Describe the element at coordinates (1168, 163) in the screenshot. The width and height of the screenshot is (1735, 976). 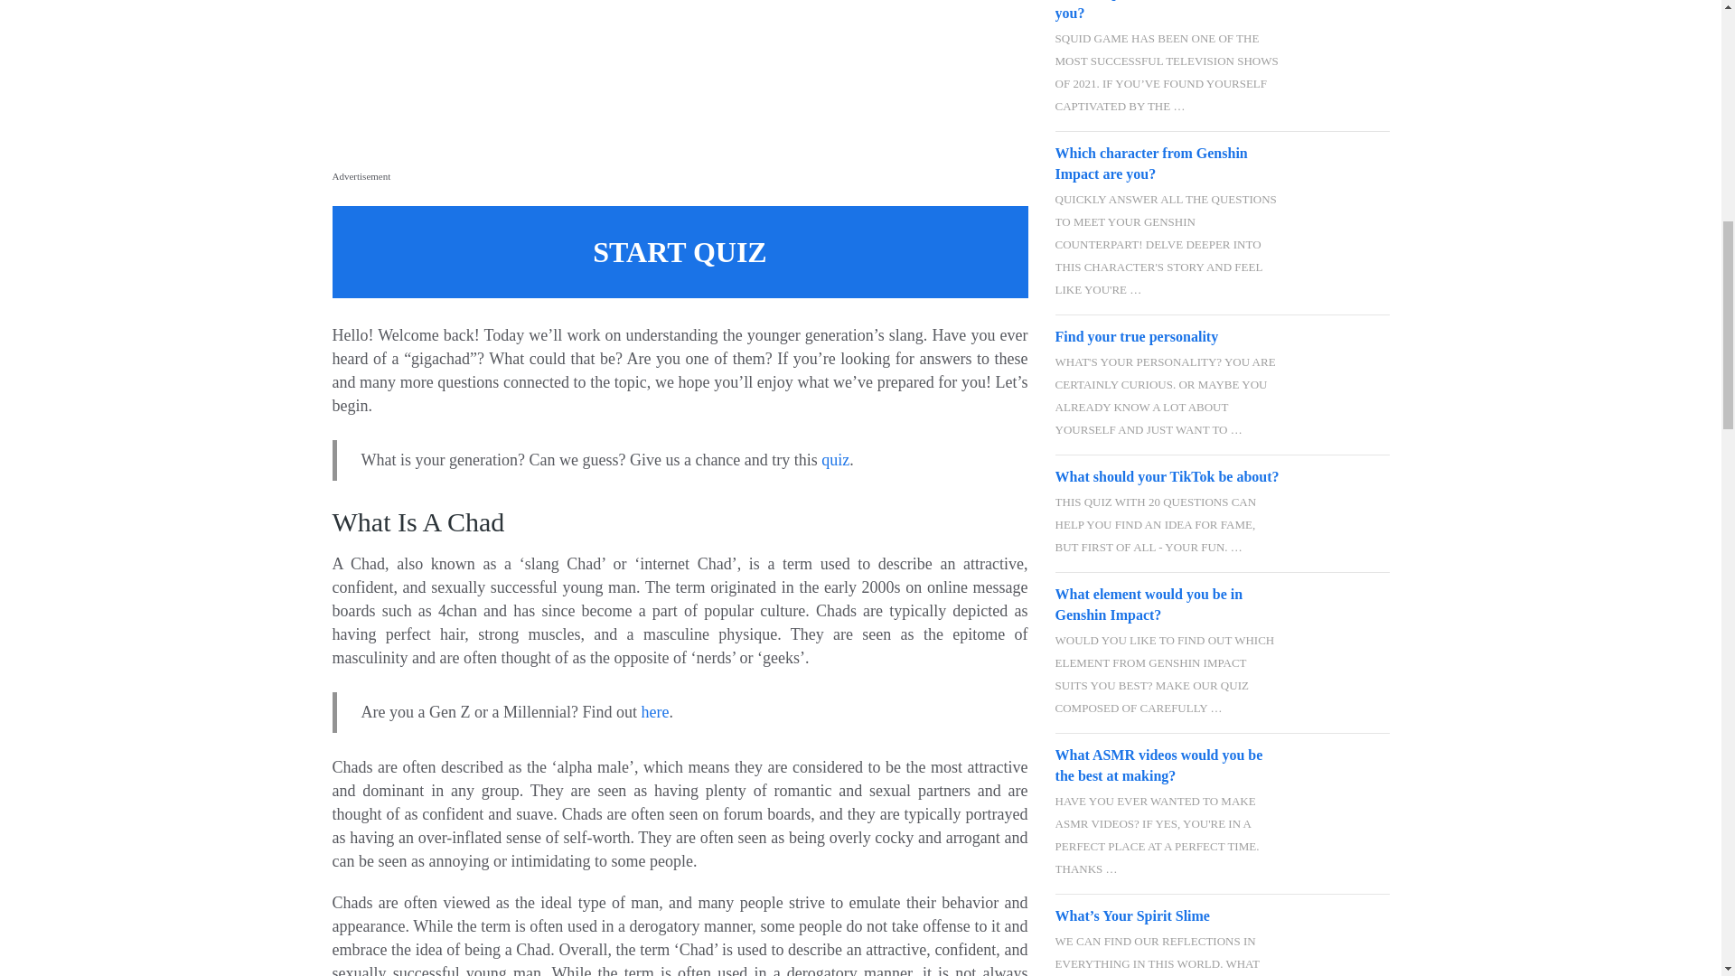
I see `Which character from Genshin Impact are you?` at that location.